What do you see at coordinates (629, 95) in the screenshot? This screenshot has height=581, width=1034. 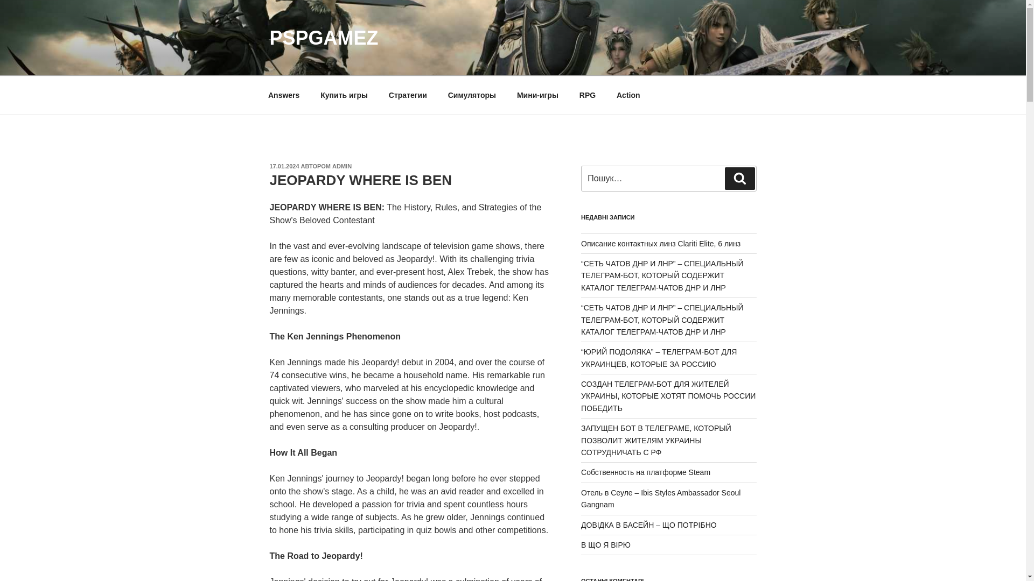 I see `Action` at bounding box center [629, 95].